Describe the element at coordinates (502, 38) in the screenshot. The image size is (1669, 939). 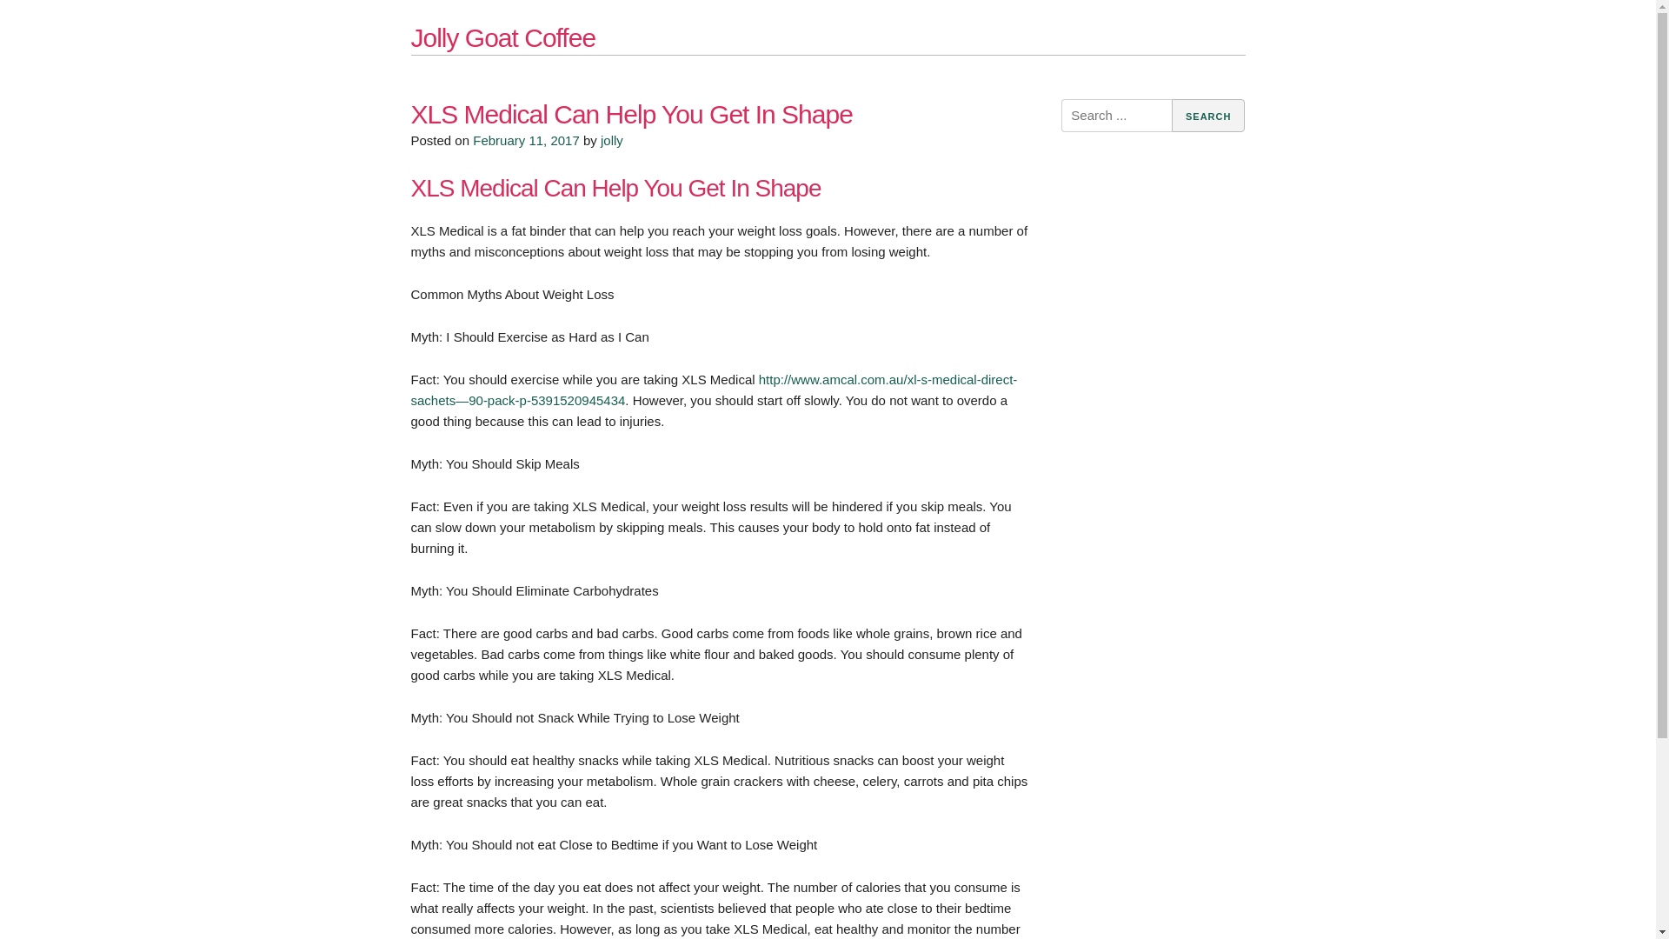
I see `Jolly Goat Coffee` at that location.